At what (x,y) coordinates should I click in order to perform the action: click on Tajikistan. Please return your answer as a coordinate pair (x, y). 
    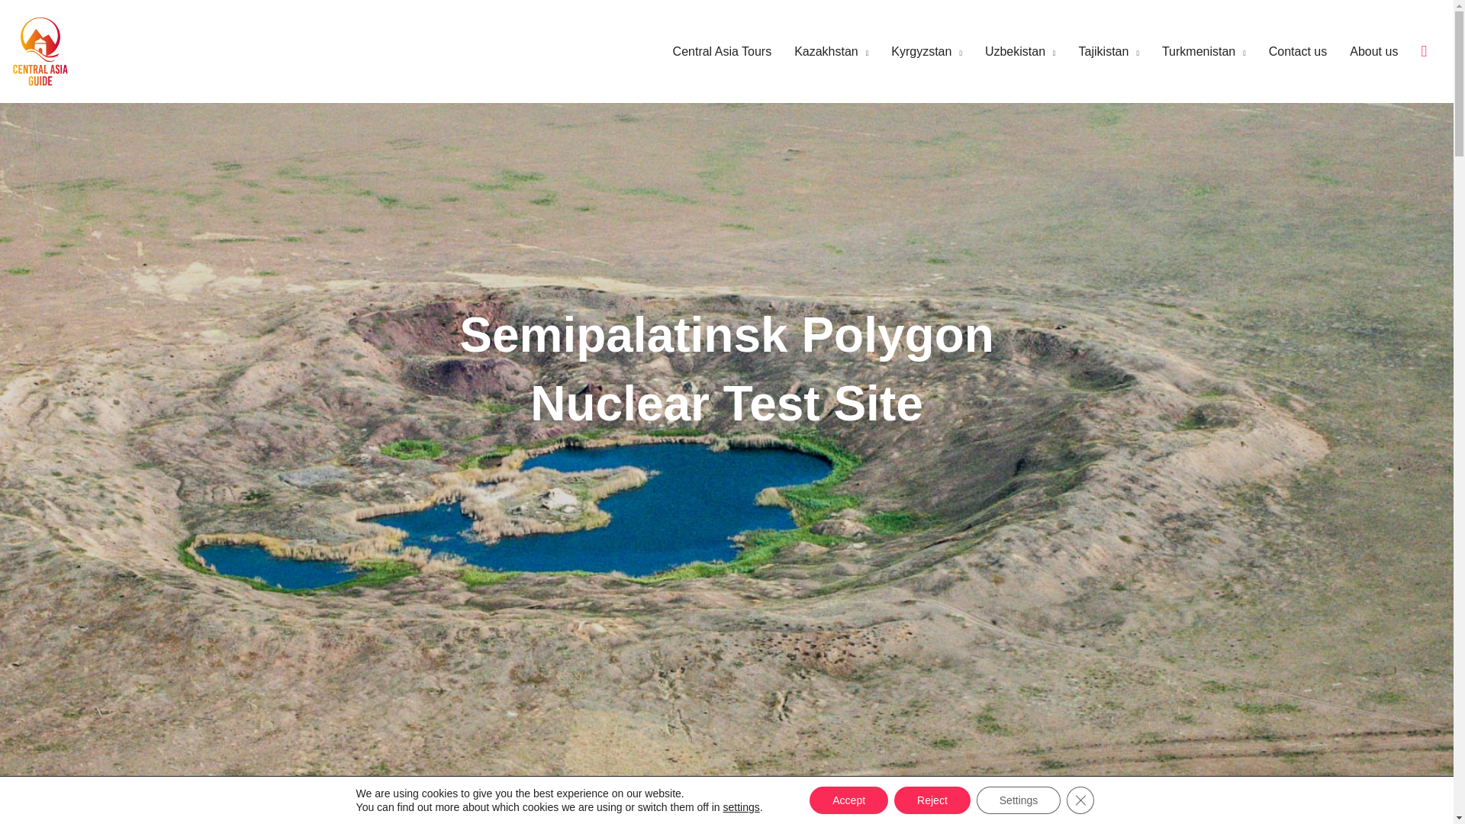
    Looking at the image, I should click on (1097, 52).